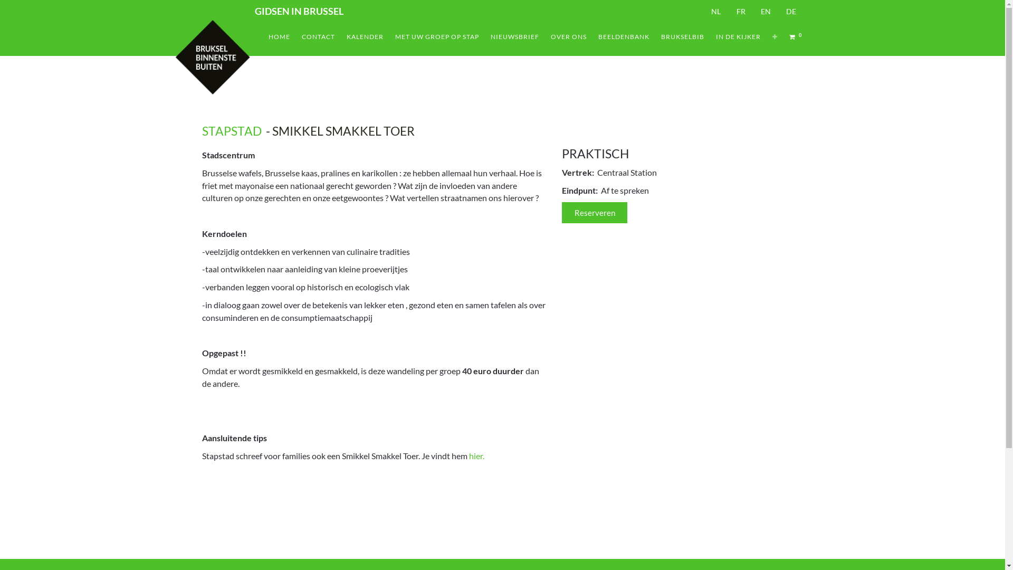 The height and width of the screenshot is (570, 1013). Describe the element at coordinates (569, 37) in the screenshot. I see `OVER ONS` at that location.